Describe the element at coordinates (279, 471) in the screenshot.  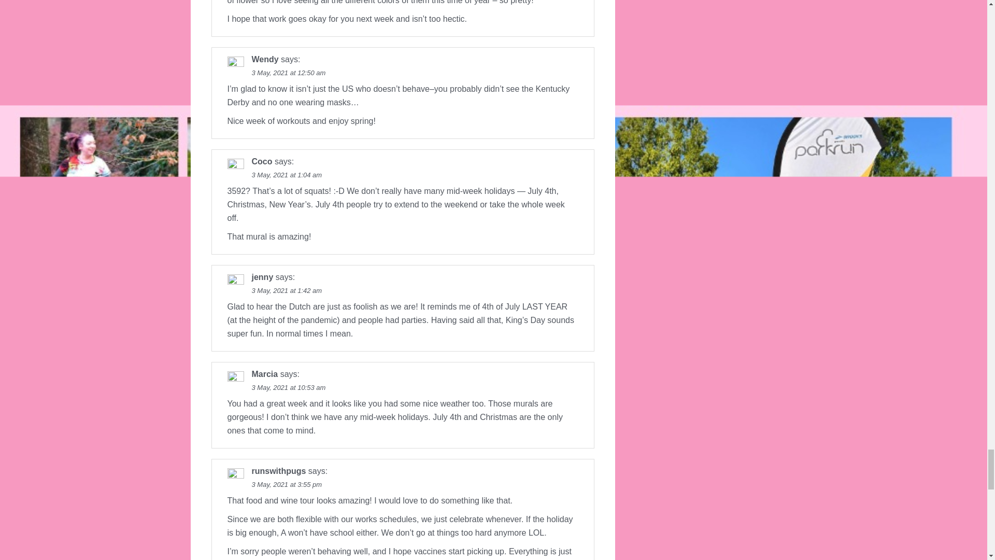
I see `runswithpugs` at that location.